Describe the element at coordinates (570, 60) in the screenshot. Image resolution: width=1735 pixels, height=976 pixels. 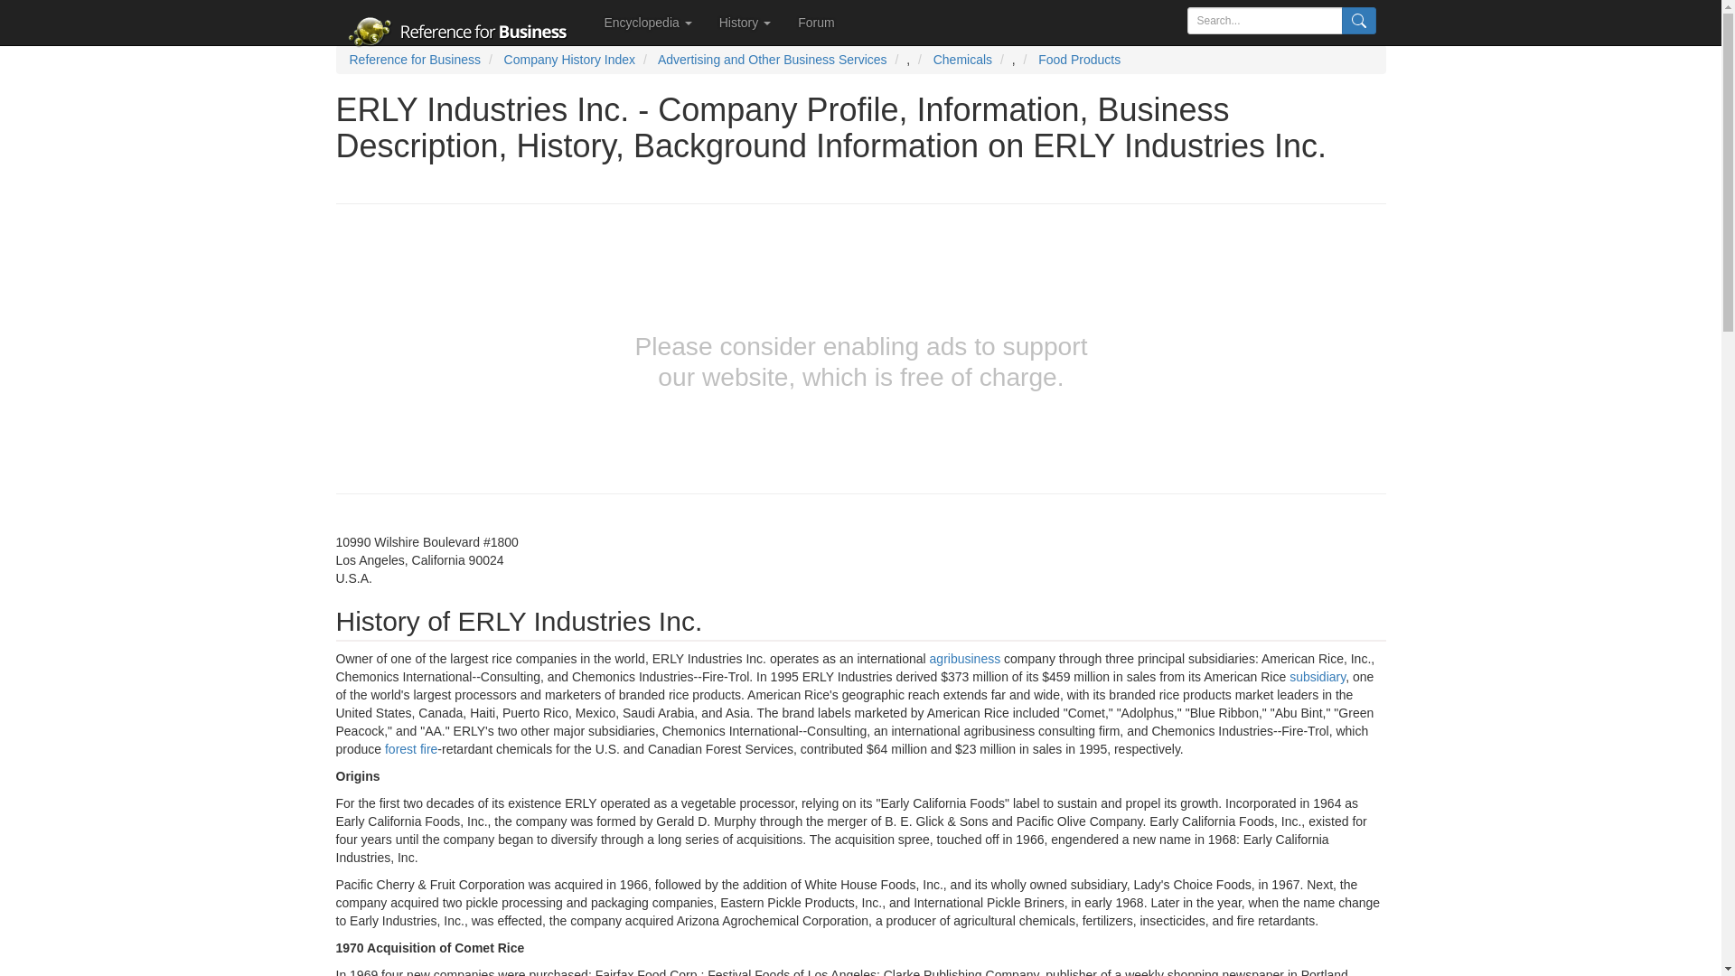
I see `Company History Index` at that location.